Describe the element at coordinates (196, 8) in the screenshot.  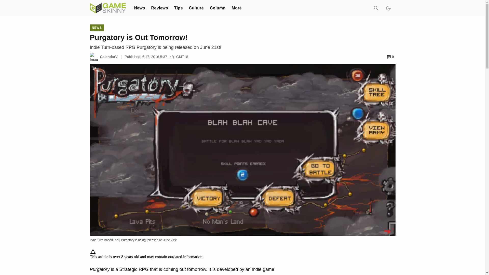
I see `Culture` at that location.